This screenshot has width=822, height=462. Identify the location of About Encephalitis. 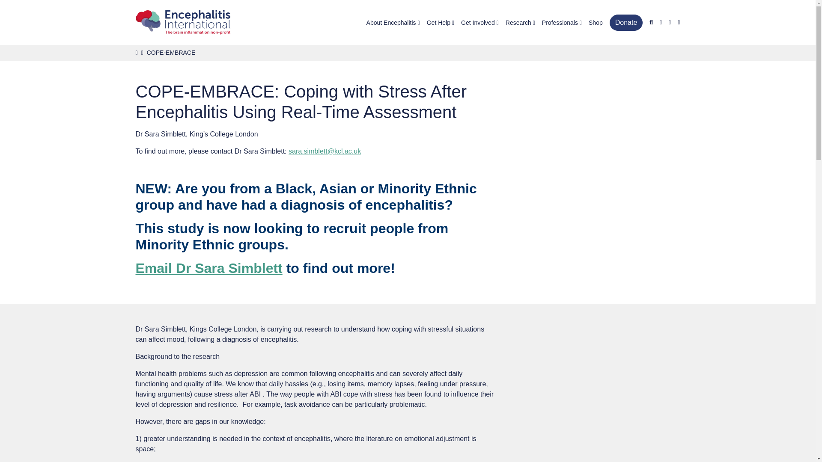
(393, 24).